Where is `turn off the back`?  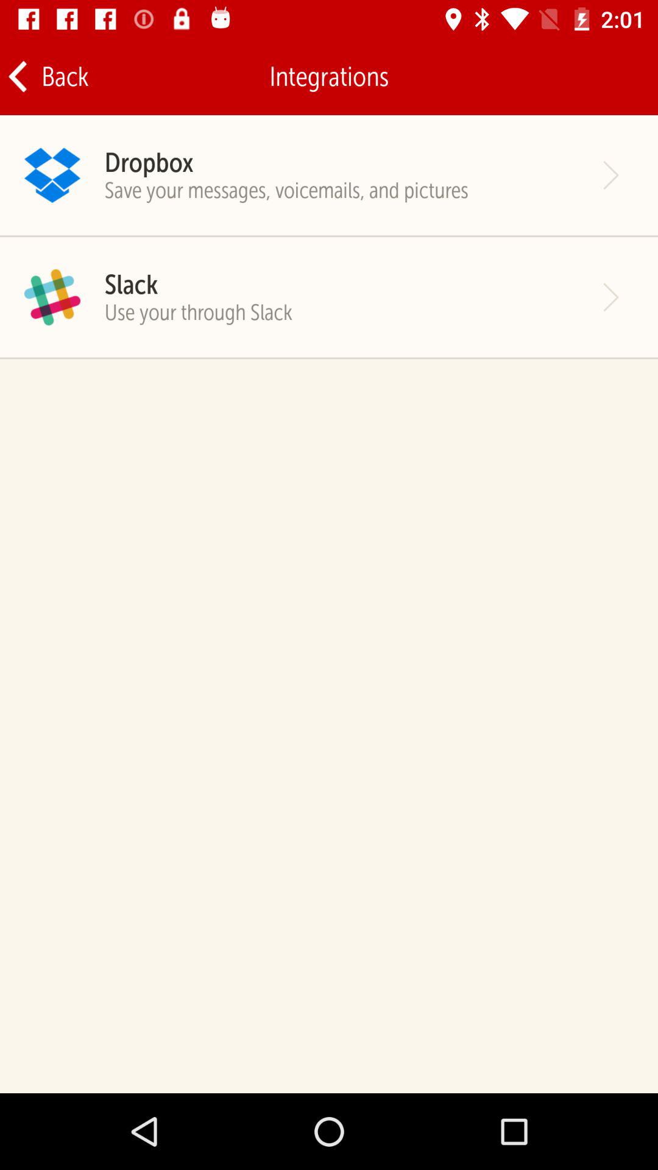
turn off the back is located at coordinates (48, 77).